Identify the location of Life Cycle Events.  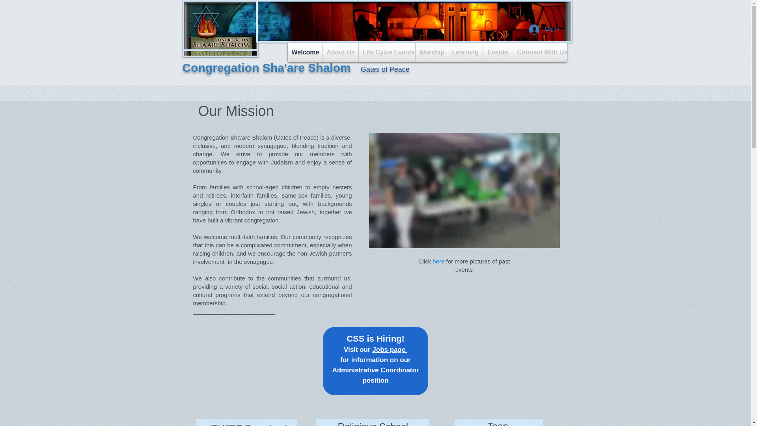
(387, 52).